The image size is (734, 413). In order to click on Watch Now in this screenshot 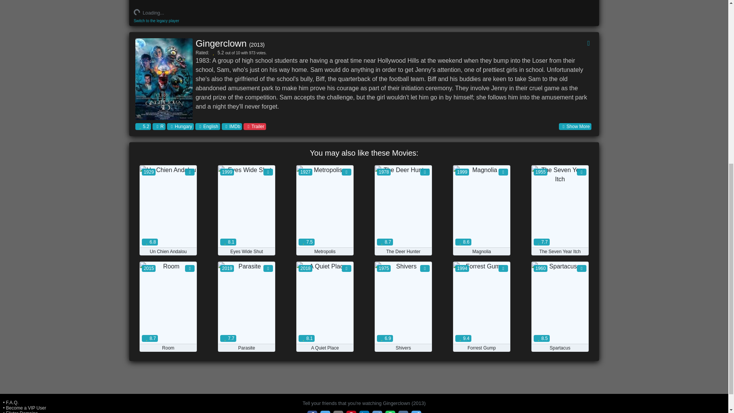, I will do `click(325, 333)`.